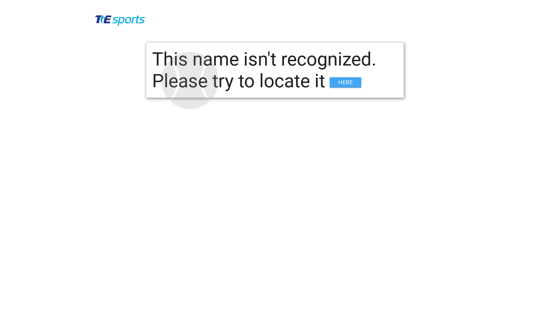  Describe the element at coordinates (345, 82) in the screenshot. I see `HERE` at that location.